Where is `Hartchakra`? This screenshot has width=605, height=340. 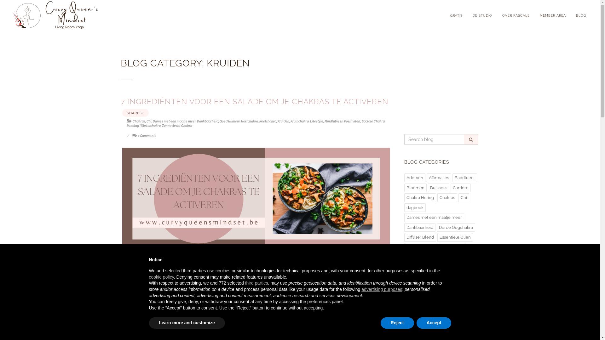
Hartchakra is located at coordinates (249, 122).